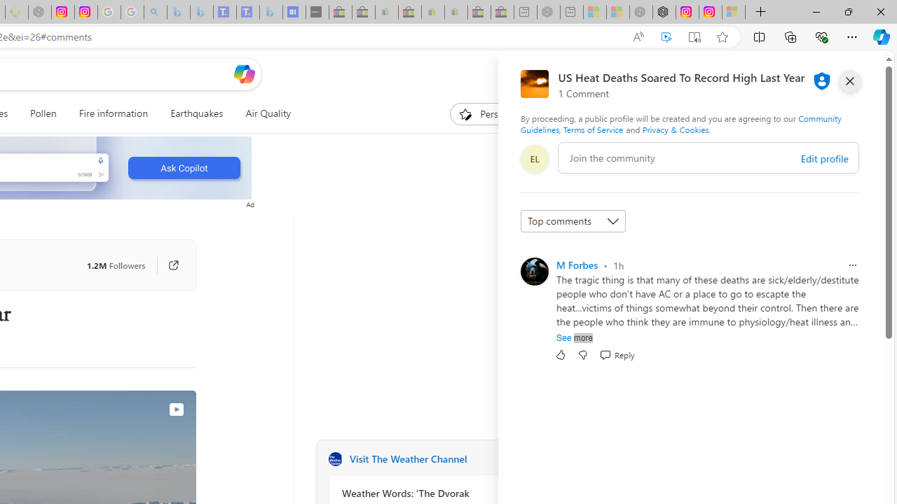  What do you see at coordinates (502, 13) in the screenshot?
I see `Yard, Garden & Outdoor Living - Sleeping` at bounding box center [502, 13].